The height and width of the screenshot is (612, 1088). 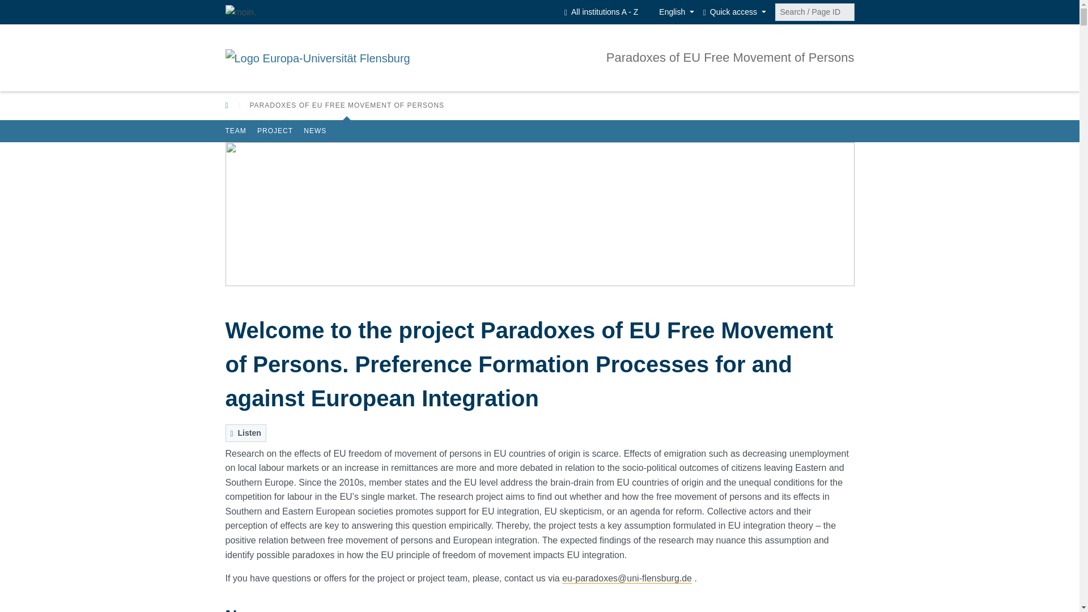 What do you see at coordinates (229, 105) in the screenshot?
I see `Back to homepage` at bounding box center [229, 105].